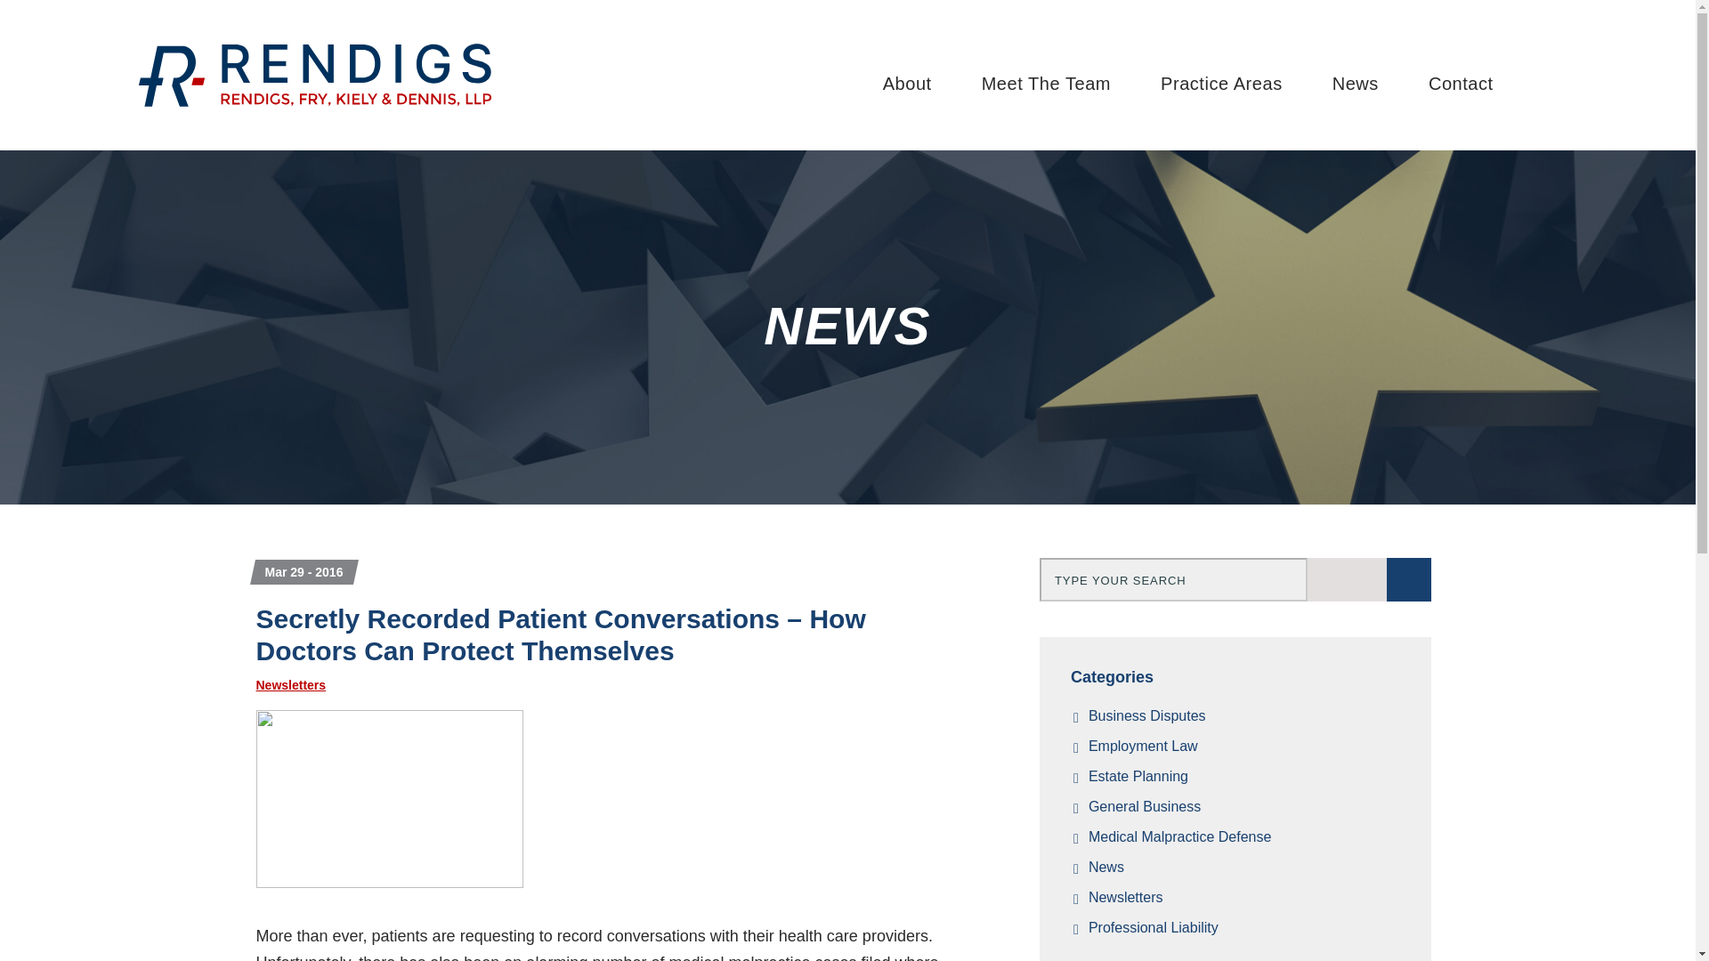 The width and height of the screenshot is (1709, 961). I want to click on Practice Areas, so click(1221, 84).